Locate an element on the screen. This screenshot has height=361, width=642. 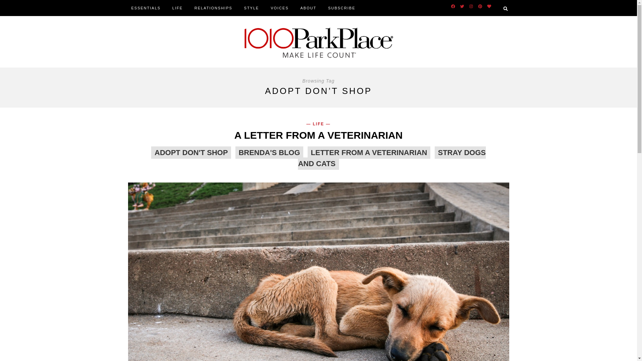
VOICES is located at coordinates (282, 8).